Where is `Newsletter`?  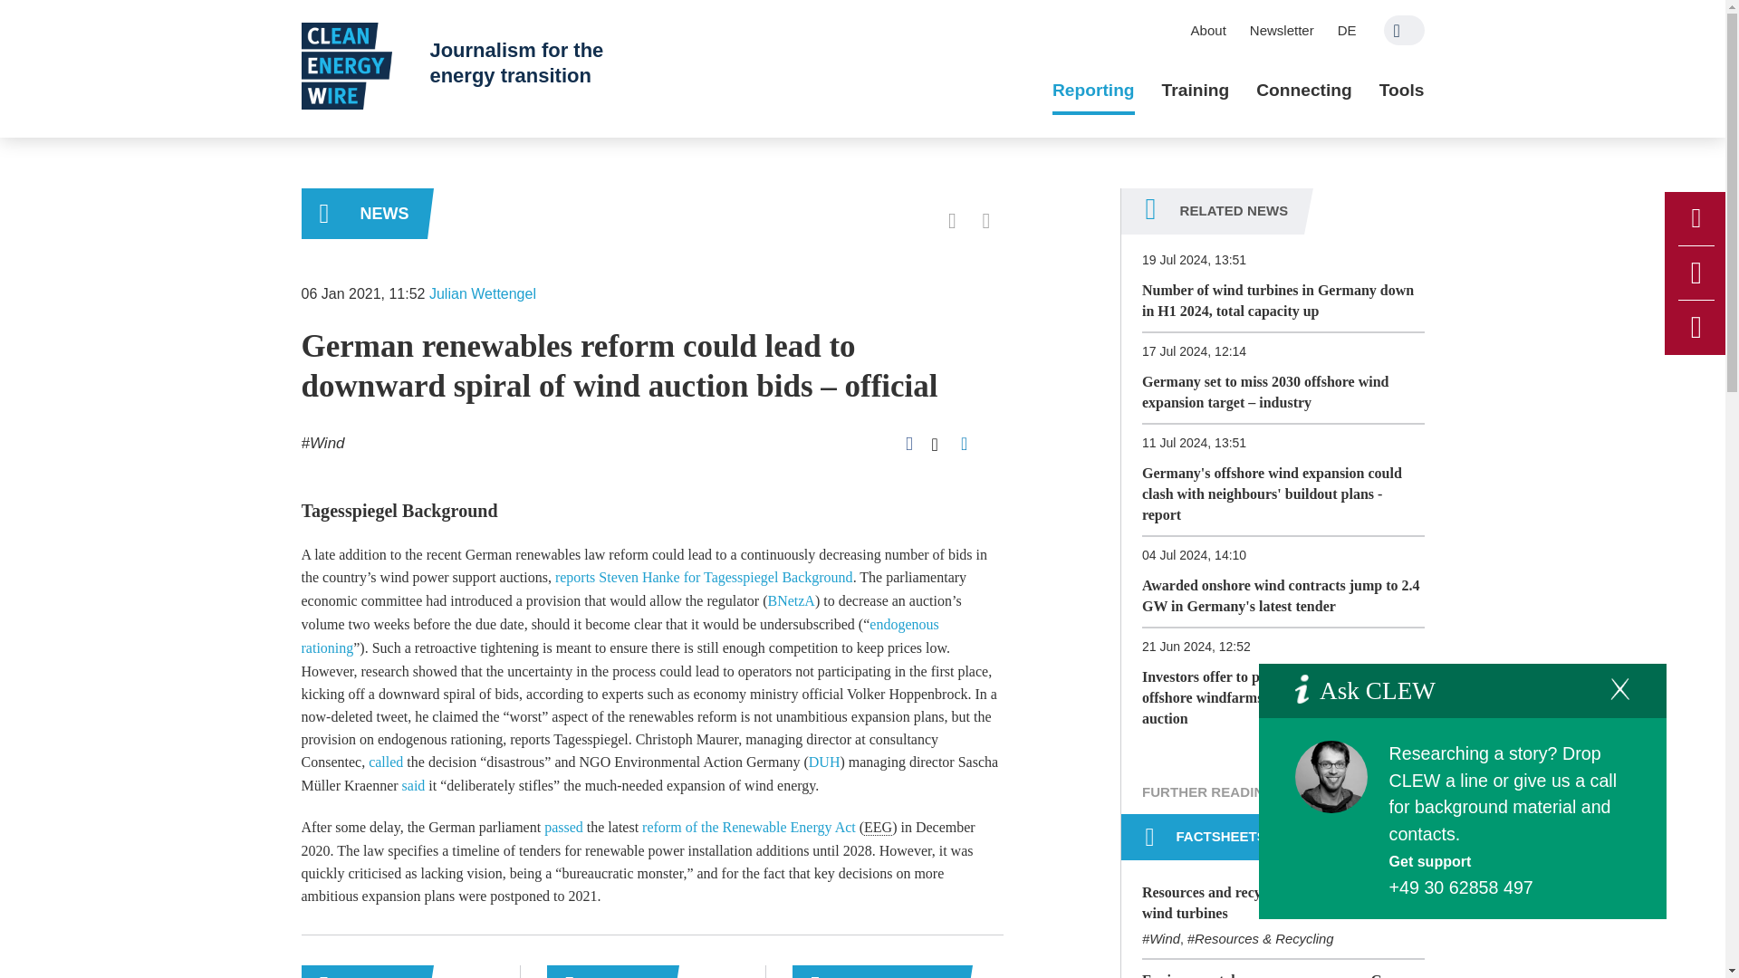
Newsletter is located at coordinates (1282, 30).